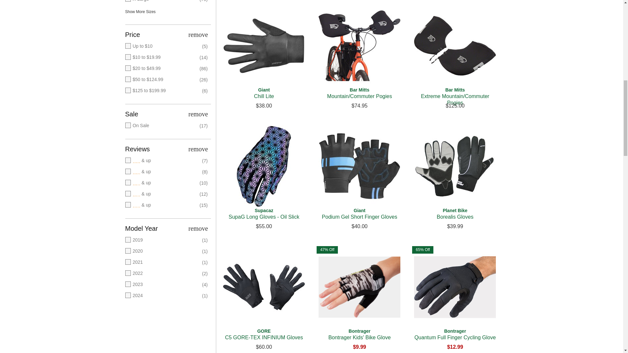 The height and width of the screenshot is (353, 628). I want to click on 5, so click(162, 161).